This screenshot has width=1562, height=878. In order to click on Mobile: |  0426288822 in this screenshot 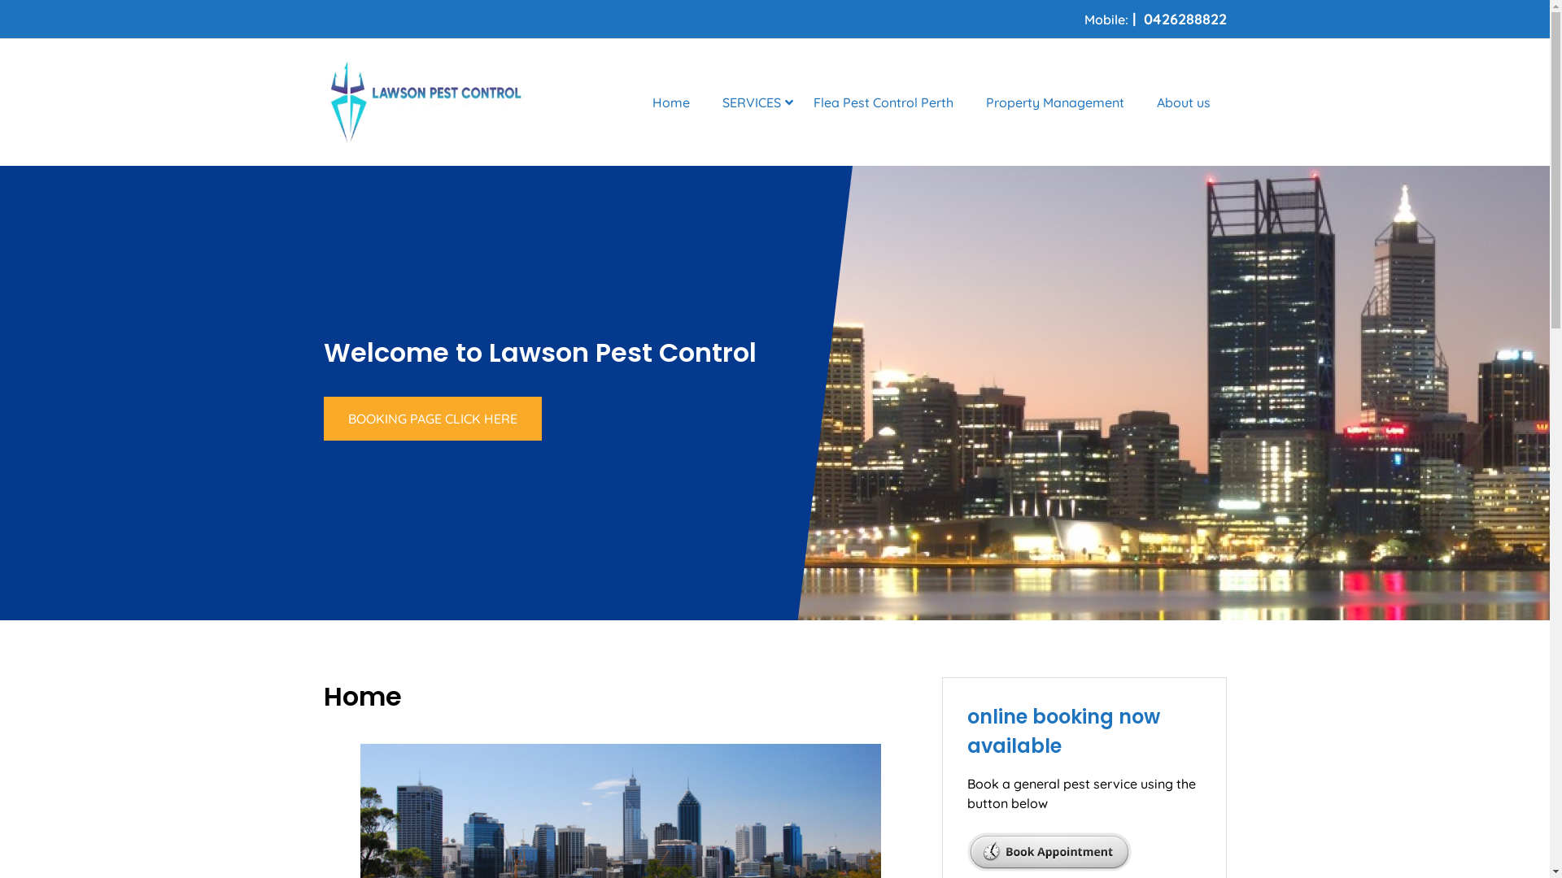, I will do `click(1155, 20)`.